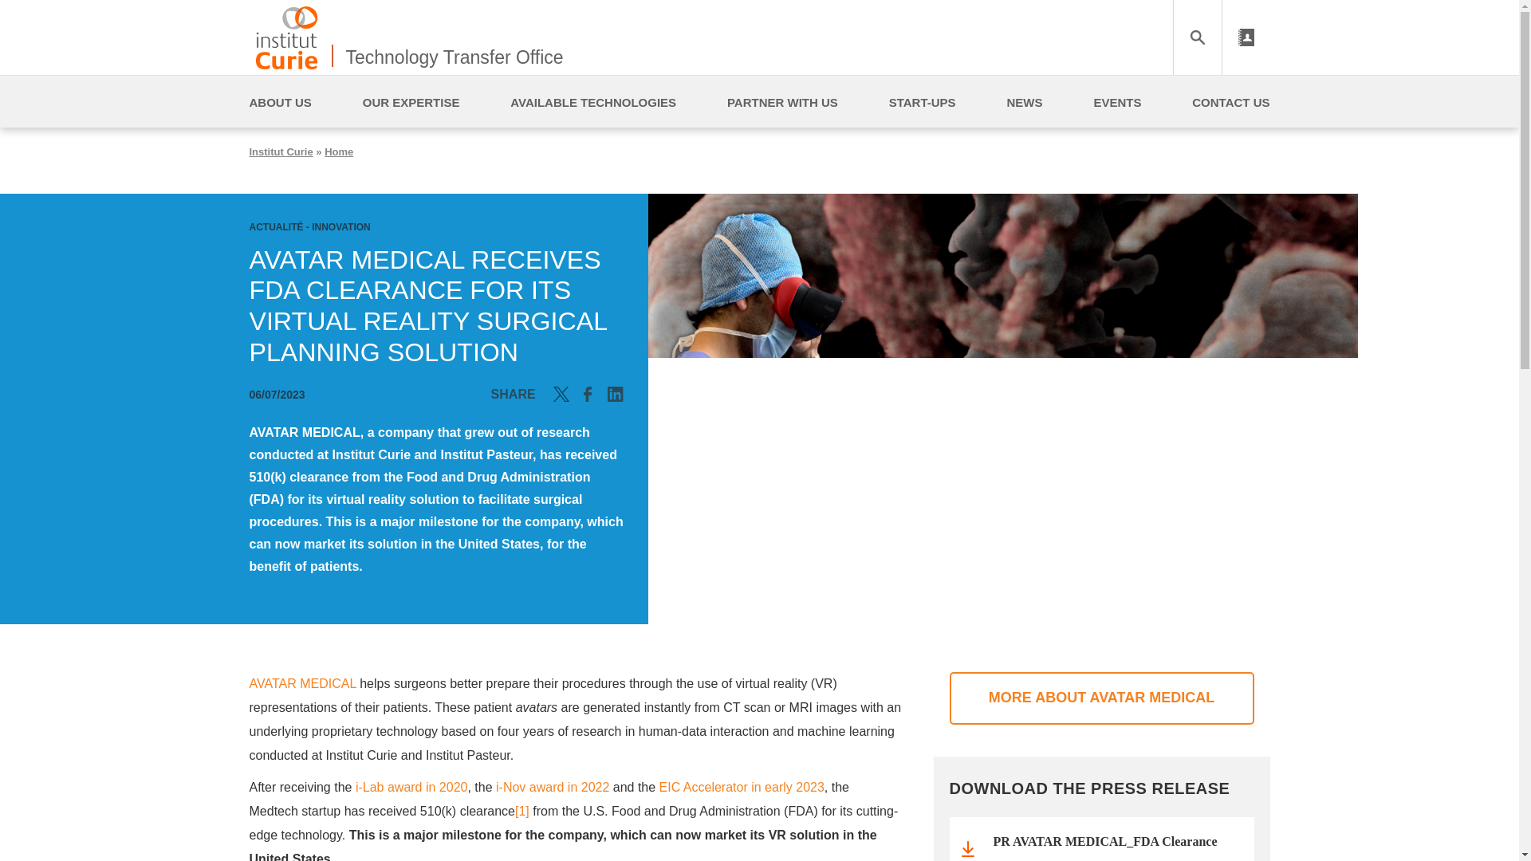  What do you see at coordinates (922, 102) in the screenshot?
I see `START-UPS` at bounding box center [922, 102].